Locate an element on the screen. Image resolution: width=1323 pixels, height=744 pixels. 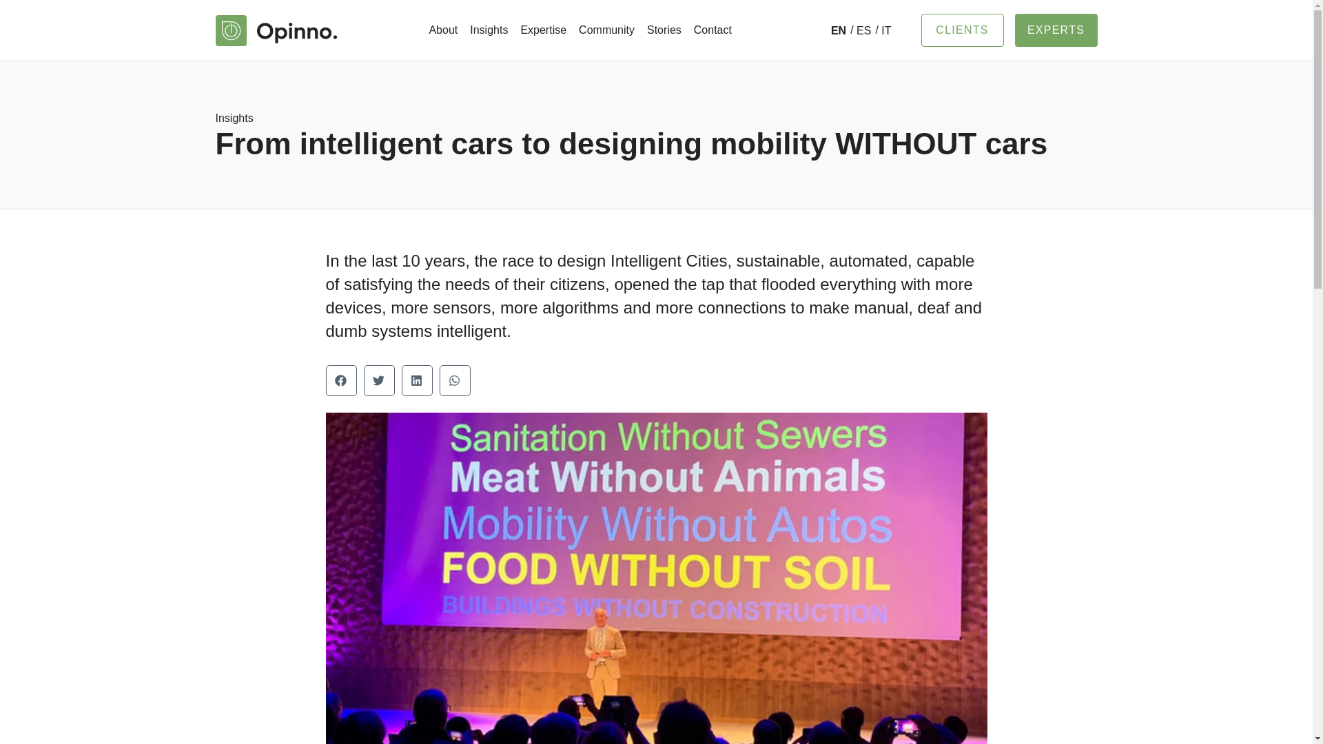
IT is located at coordinates (883, 30).